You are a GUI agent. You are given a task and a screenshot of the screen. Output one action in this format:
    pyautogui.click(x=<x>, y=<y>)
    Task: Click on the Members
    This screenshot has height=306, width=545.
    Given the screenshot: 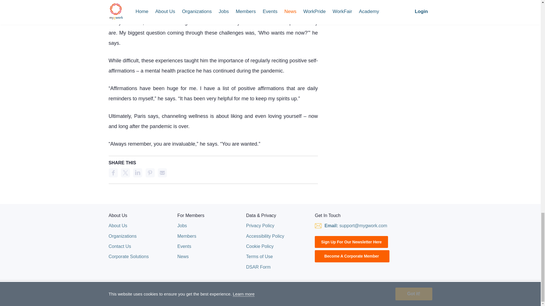 What is the action you would take?
    pyautogui.click(x=187, y=236)
    